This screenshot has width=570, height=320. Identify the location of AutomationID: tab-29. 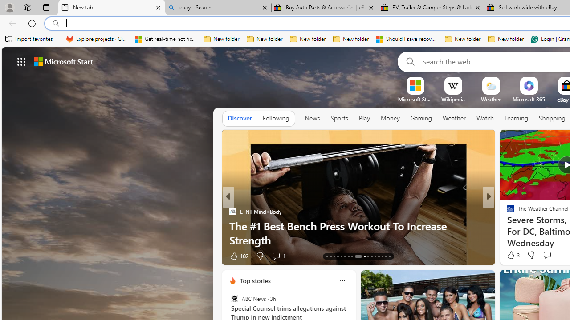
(389, 256).